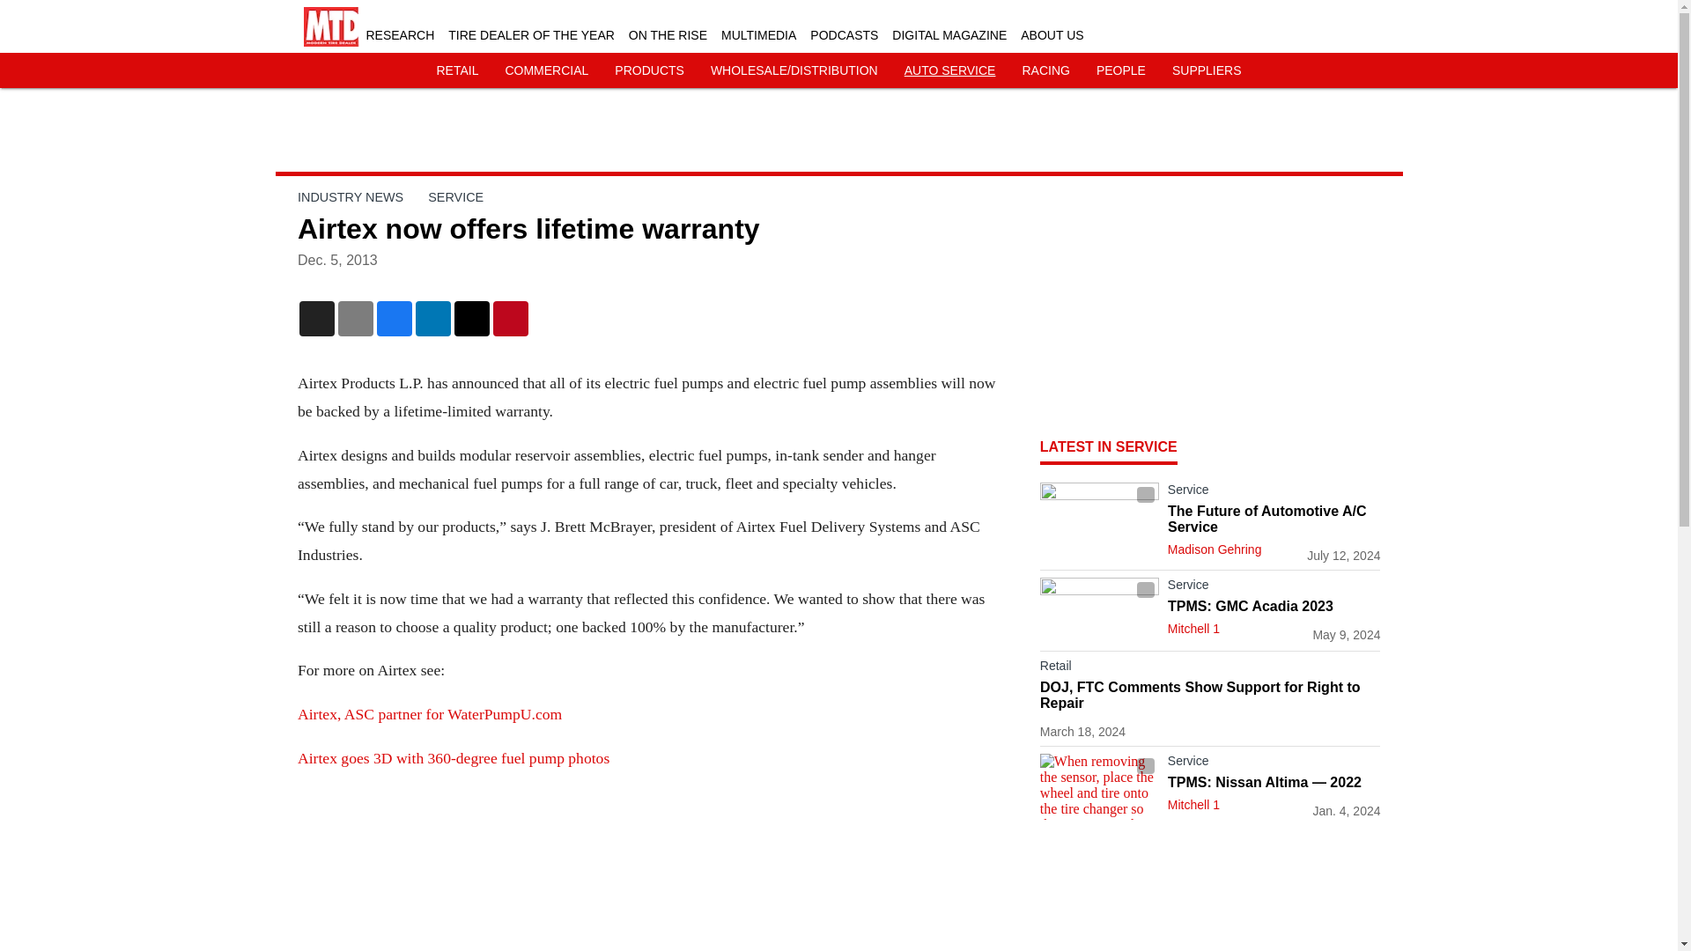  Describe the element at coordinates (455, 197) in the screenshot. I see `SERVICE` at that location.